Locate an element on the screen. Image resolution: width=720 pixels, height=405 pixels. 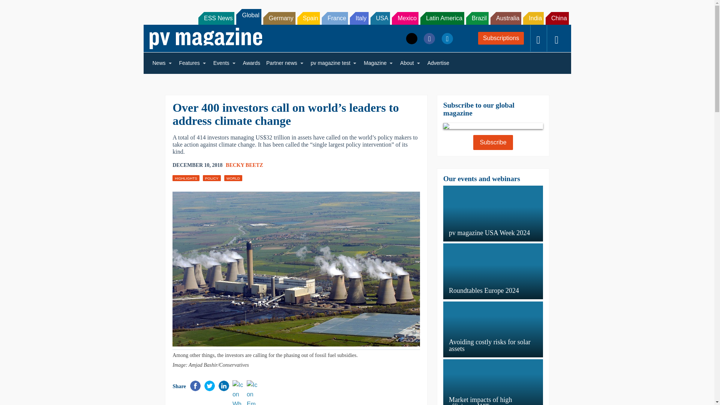
Spain is located at coordinates (308, 18).